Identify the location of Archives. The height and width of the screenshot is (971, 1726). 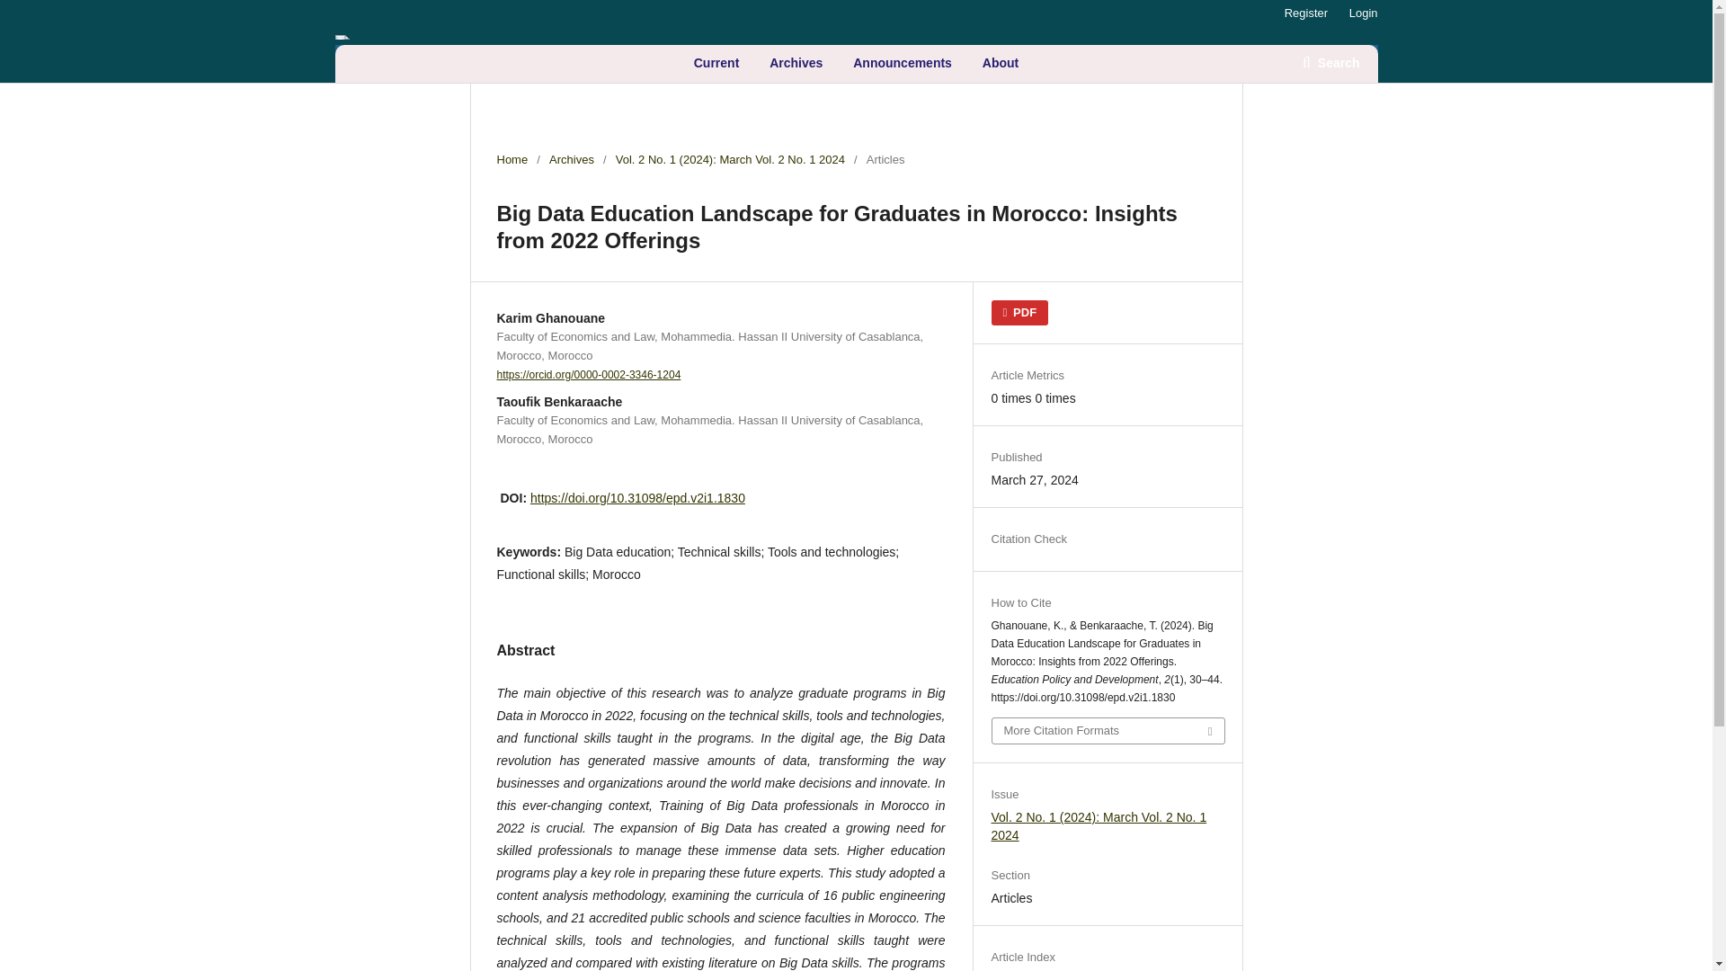
(571, 160).